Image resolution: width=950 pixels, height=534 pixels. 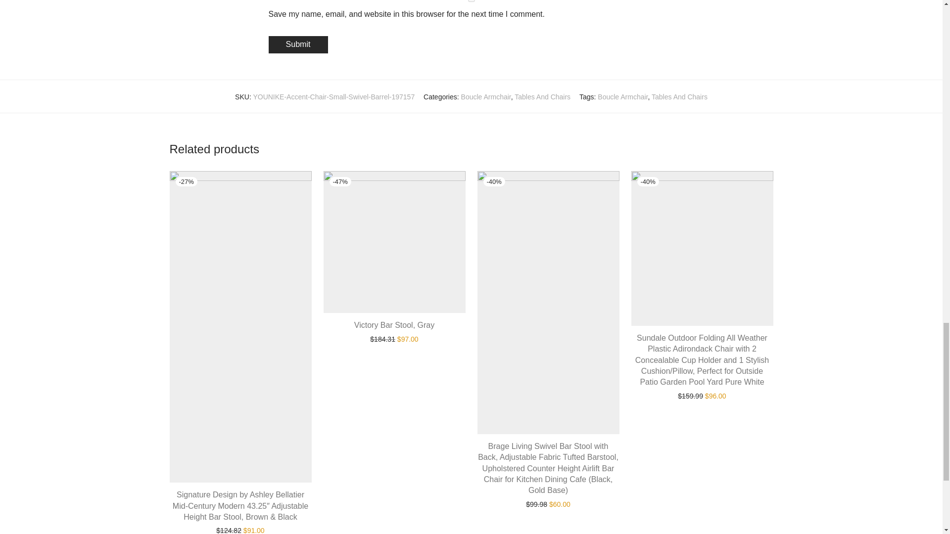 I want to click on Boucle Armchair, so click(x=622, y=97).